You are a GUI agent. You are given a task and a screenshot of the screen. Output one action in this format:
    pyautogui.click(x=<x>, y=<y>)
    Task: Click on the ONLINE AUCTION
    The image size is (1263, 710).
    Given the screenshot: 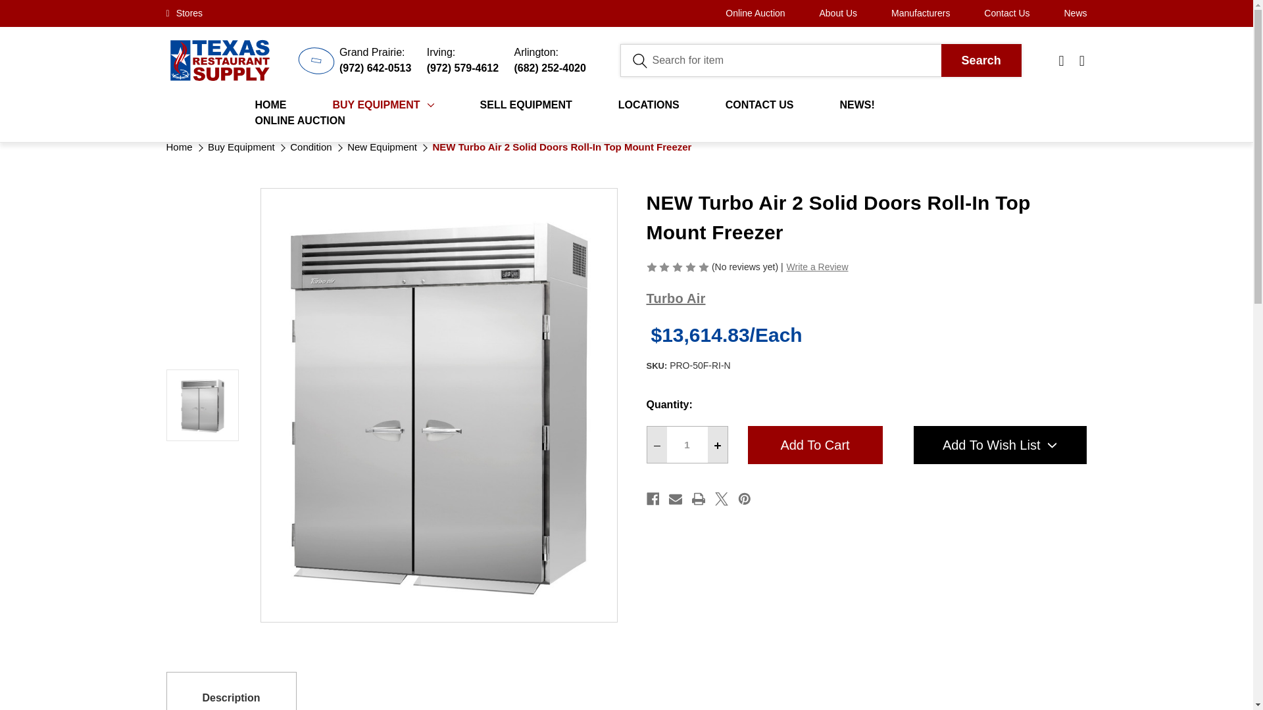 What is the action you would take?
    pyautogui.click(x=300, y=120)
    